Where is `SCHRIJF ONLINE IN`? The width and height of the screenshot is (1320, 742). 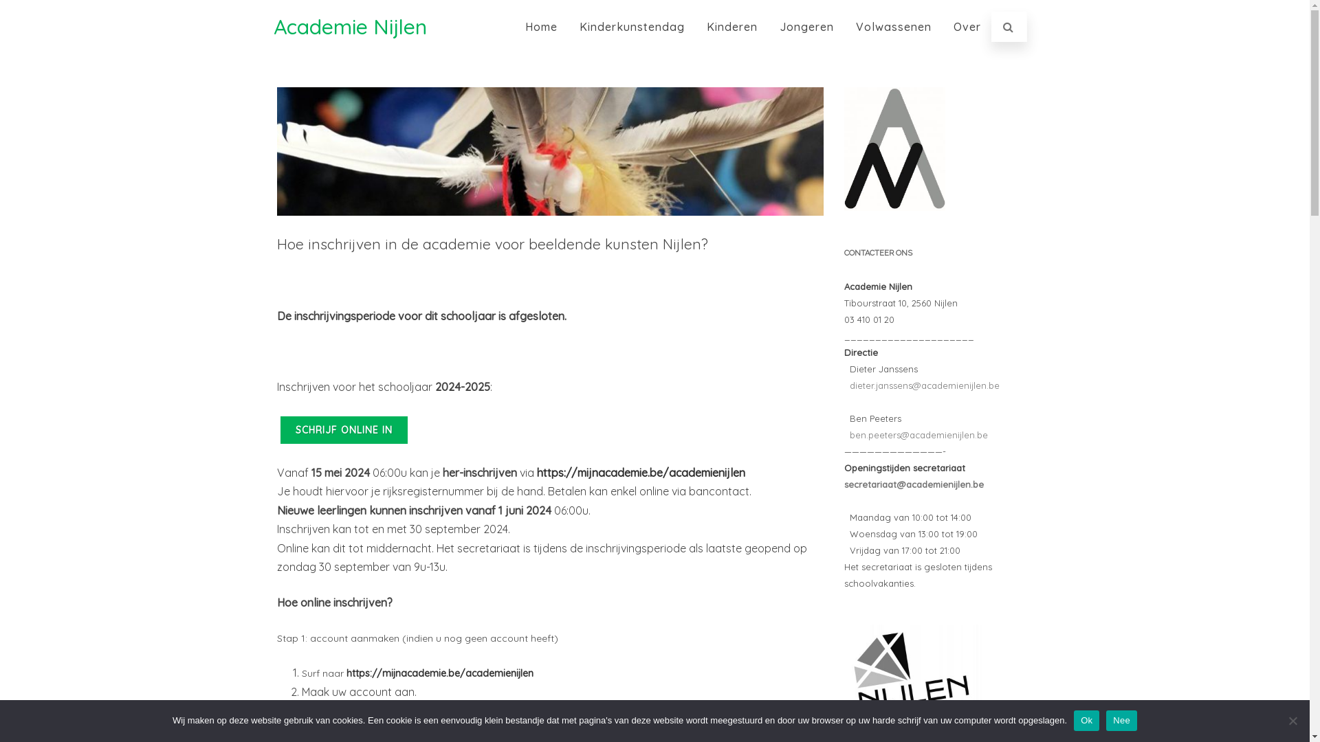 SCHRIJF ONLINE IN is located at coordinates (344, 430).